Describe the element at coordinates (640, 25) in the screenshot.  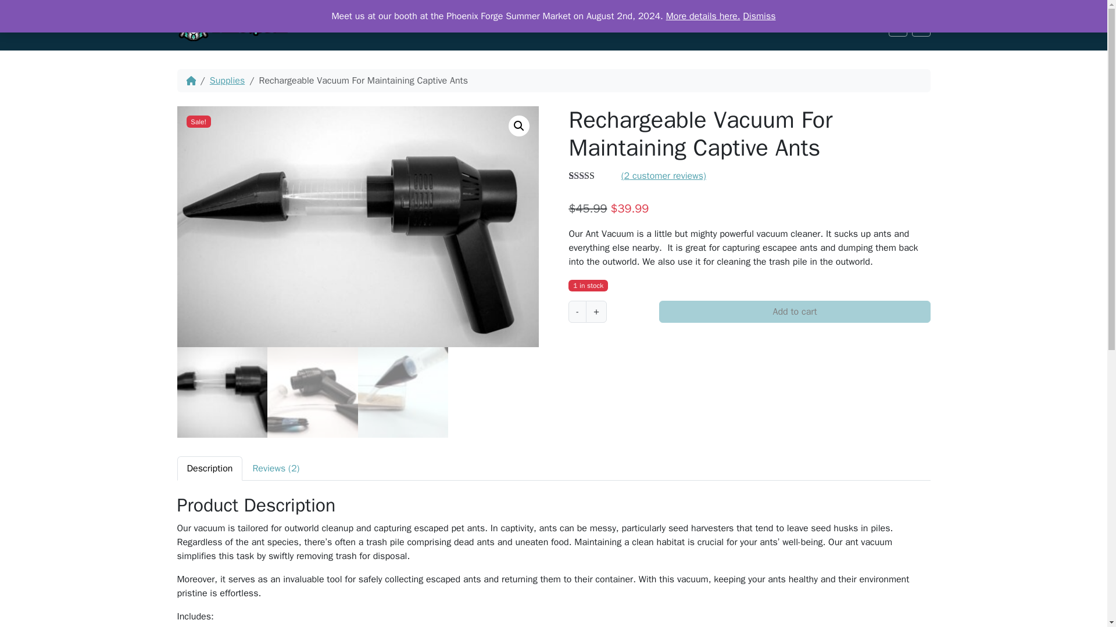
I see `Ants` at that location.